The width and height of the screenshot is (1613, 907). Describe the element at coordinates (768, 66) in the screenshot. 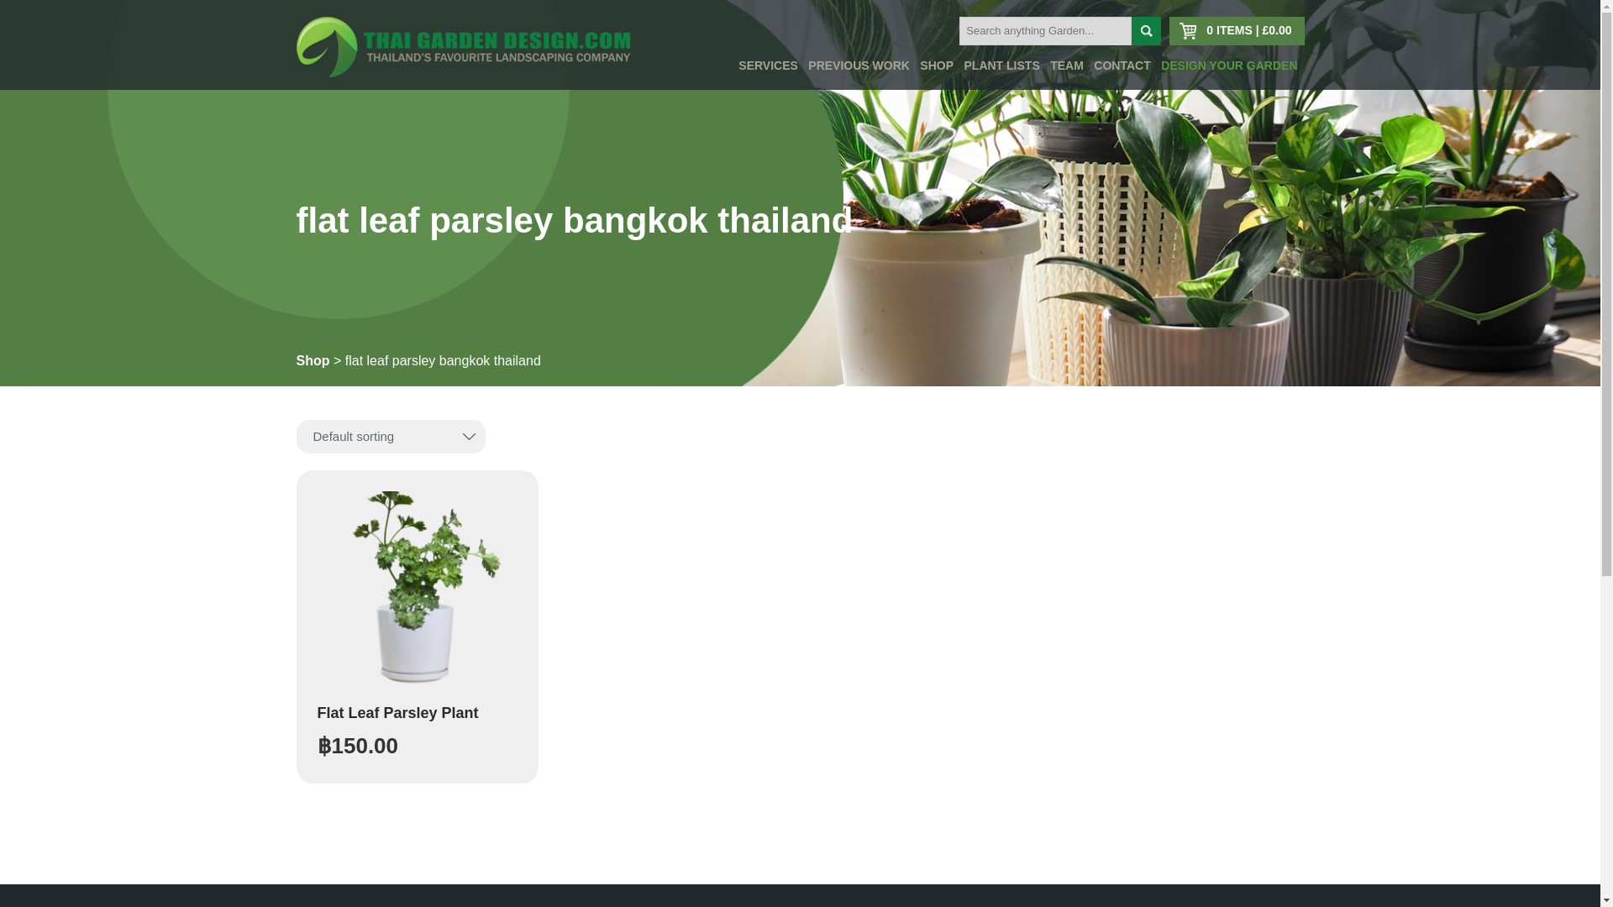

I see `SERVICES` at that location.